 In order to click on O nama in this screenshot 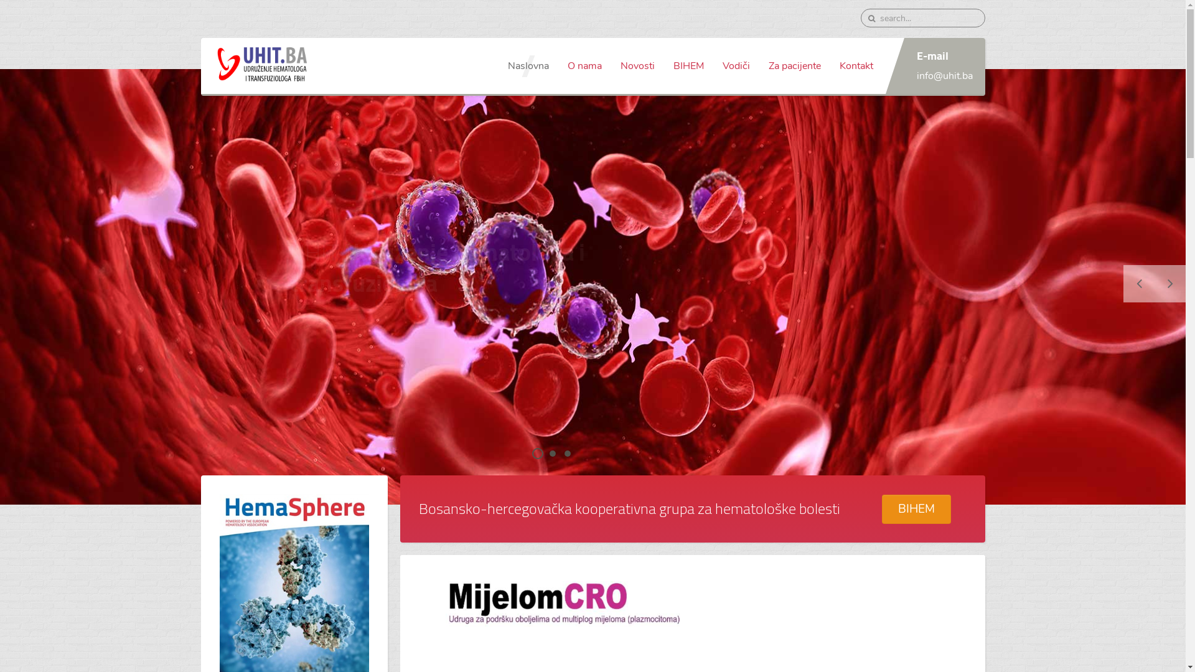, I will do `click(584, 66)`.